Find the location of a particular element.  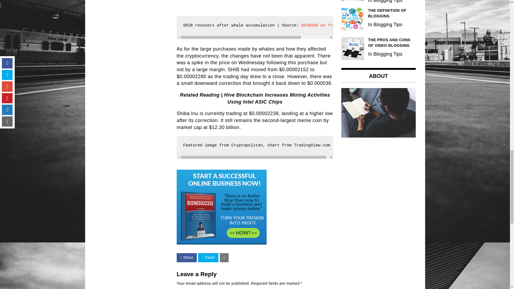

Share is located at coordinates (187, 257).